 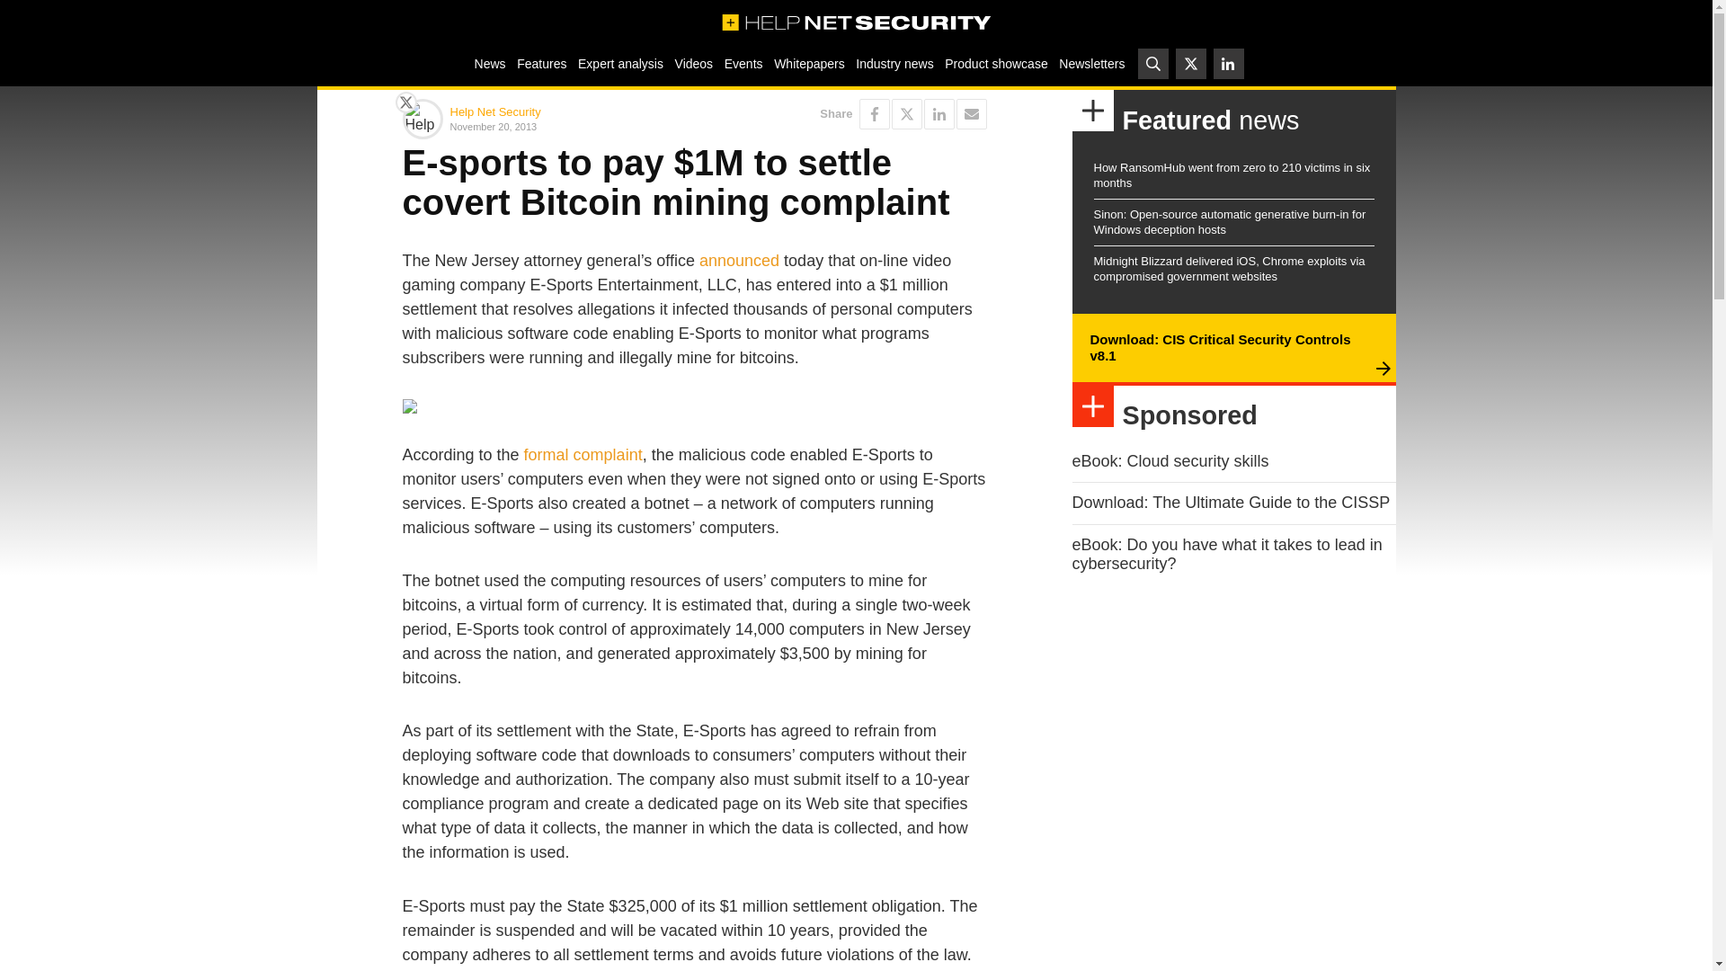 I want to click on Industry news, so click(x=894, y=63).